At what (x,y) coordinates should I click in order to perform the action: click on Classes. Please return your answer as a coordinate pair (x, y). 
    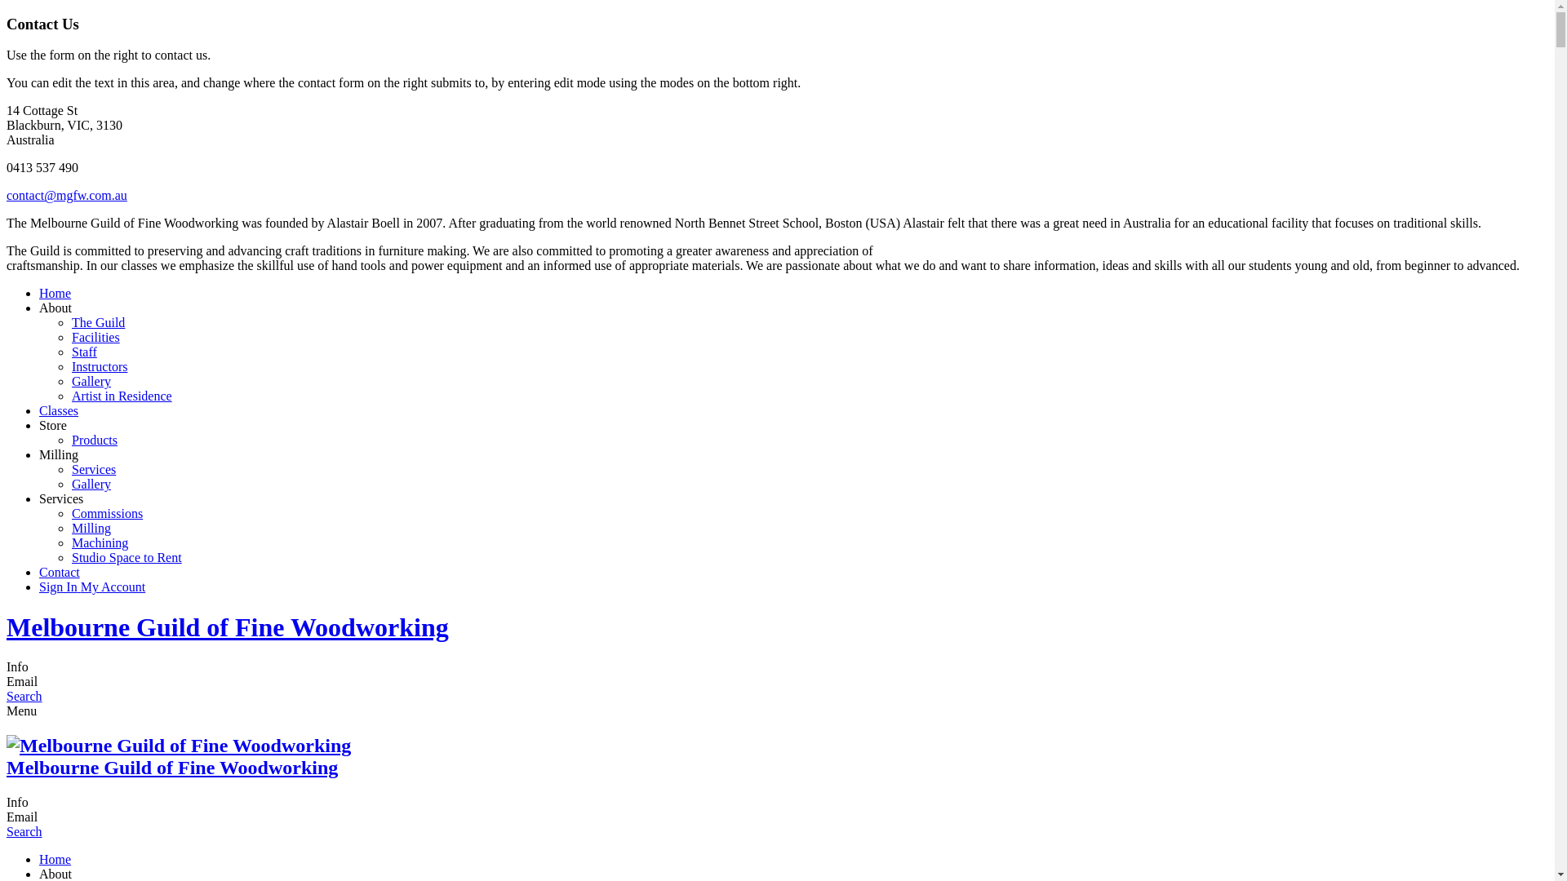
    Looking at the image, I should click on (59, 411).